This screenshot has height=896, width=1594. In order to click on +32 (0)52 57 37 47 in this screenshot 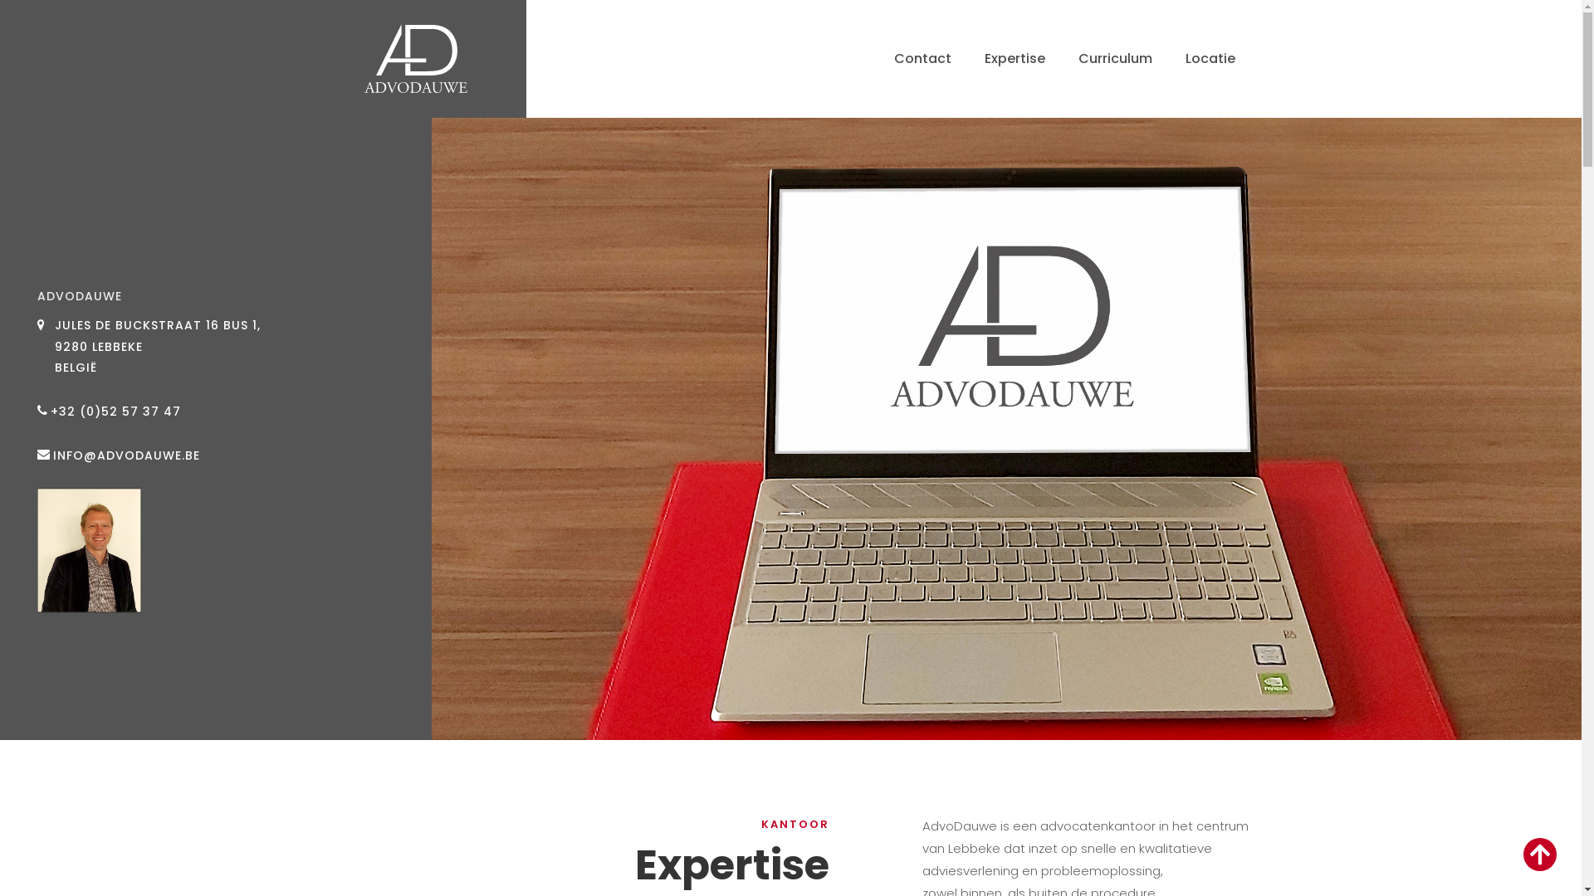, I will do `click(116, 411)`.